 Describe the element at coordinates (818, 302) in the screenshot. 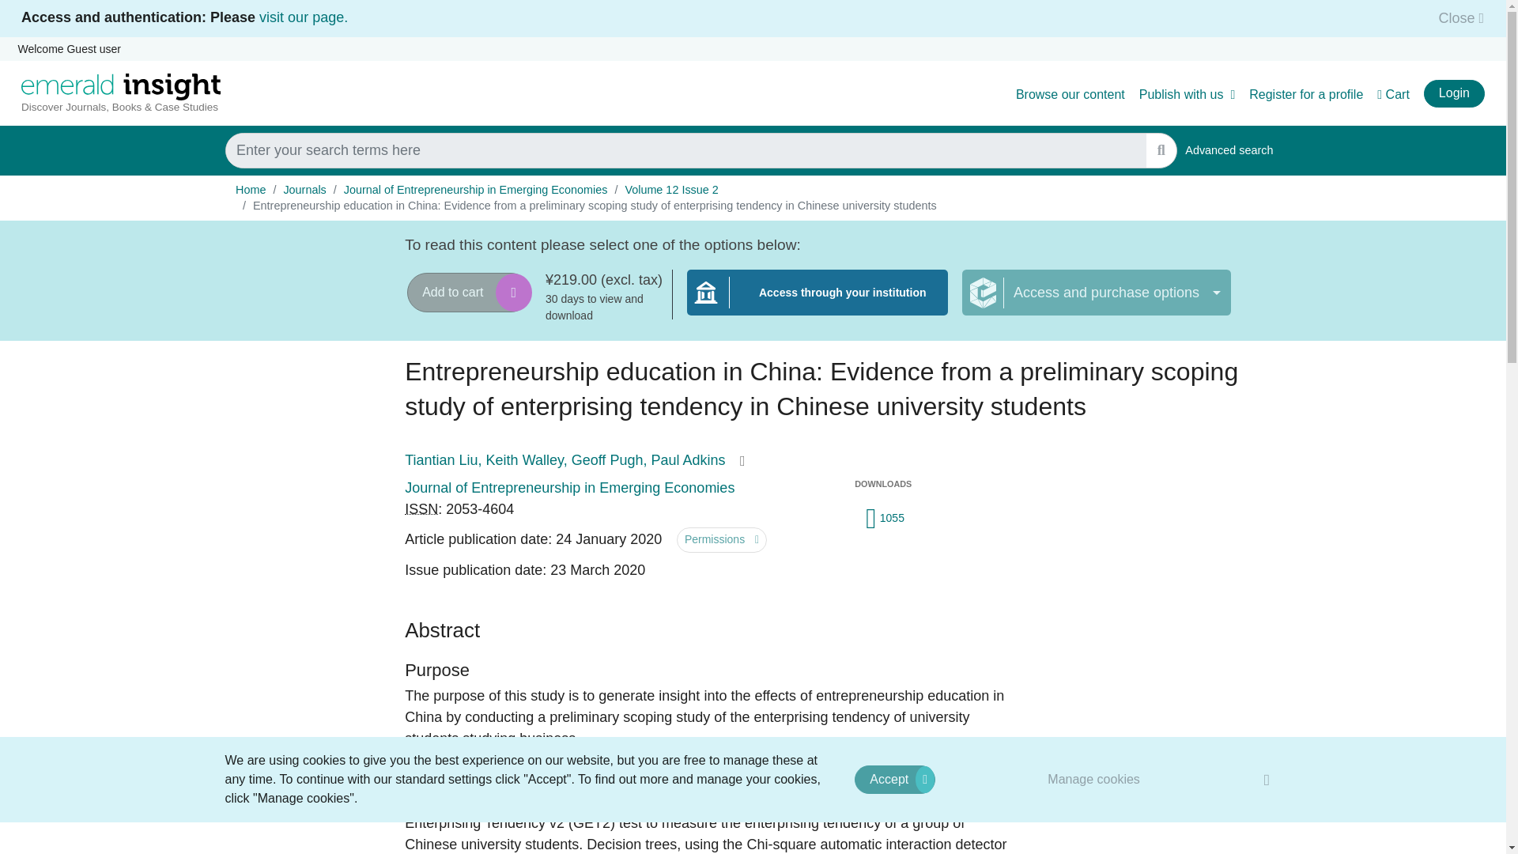

I see `Access through your institution` at that location.